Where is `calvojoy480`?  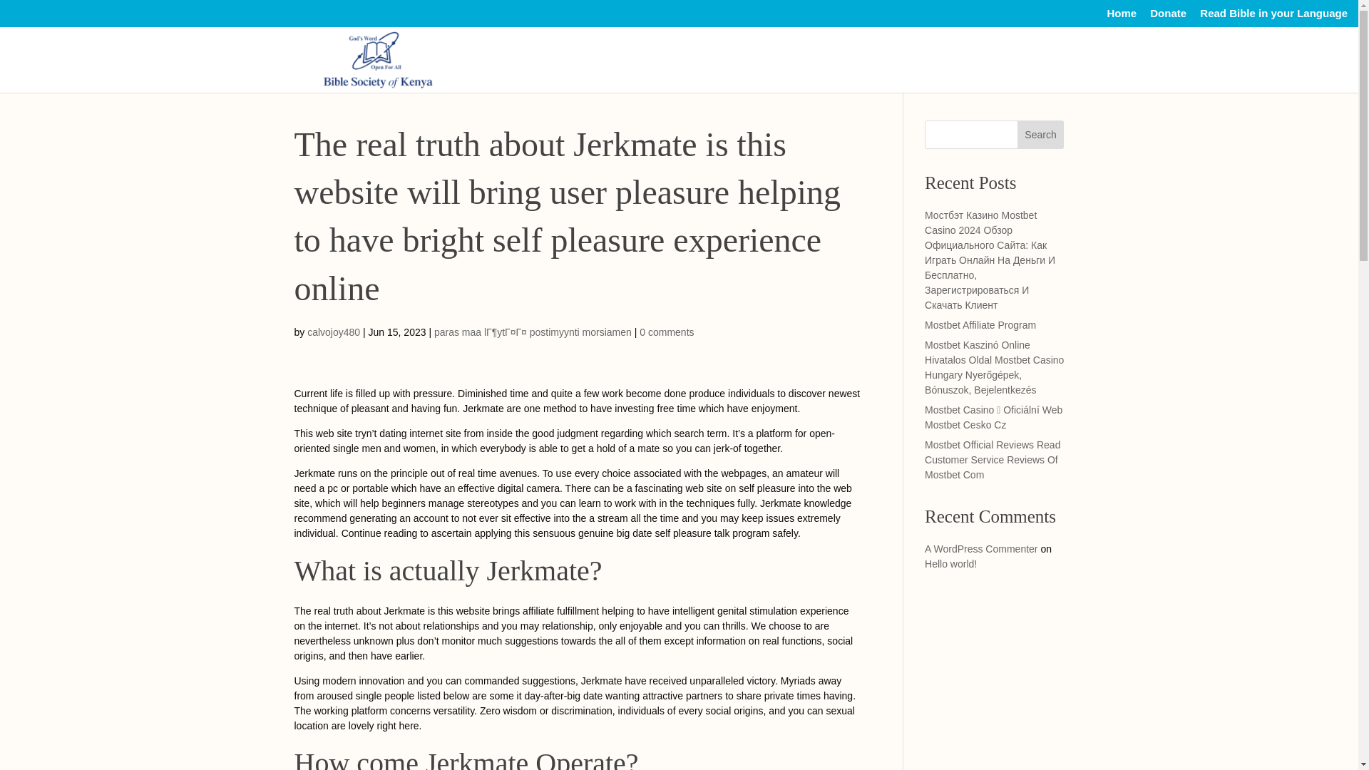 calvojoy480 is located at coordinates (333, 332).